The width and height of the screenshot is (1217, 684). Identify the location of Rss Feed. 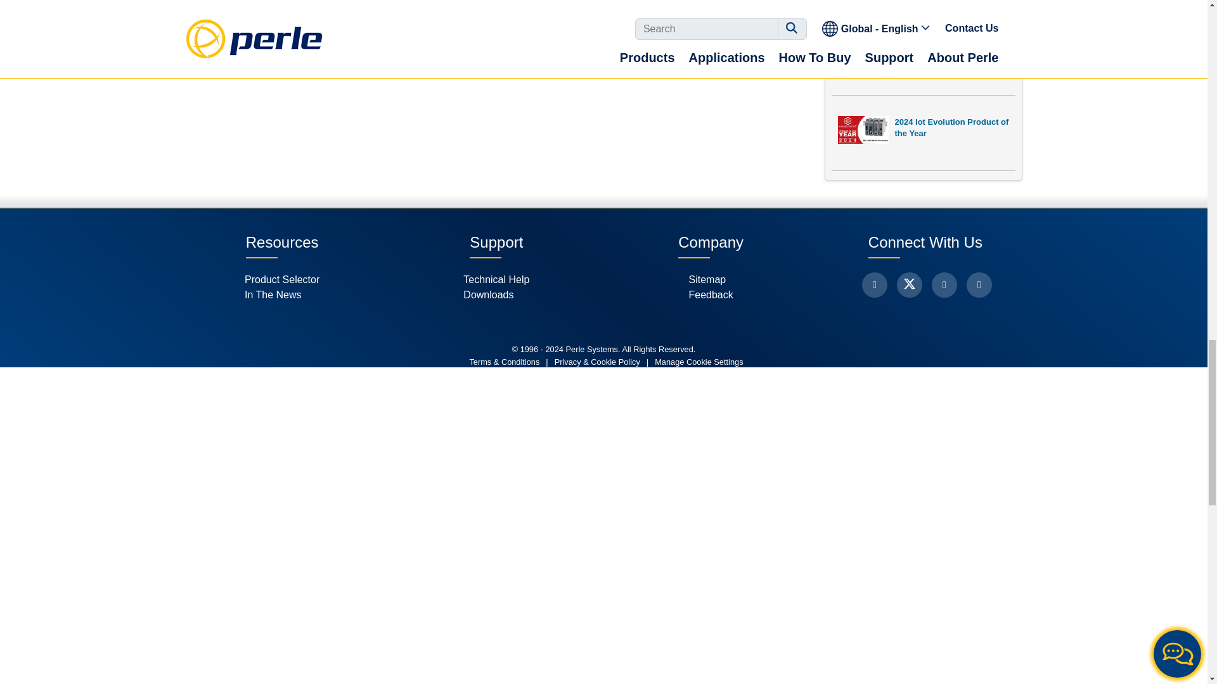
(979, 284).